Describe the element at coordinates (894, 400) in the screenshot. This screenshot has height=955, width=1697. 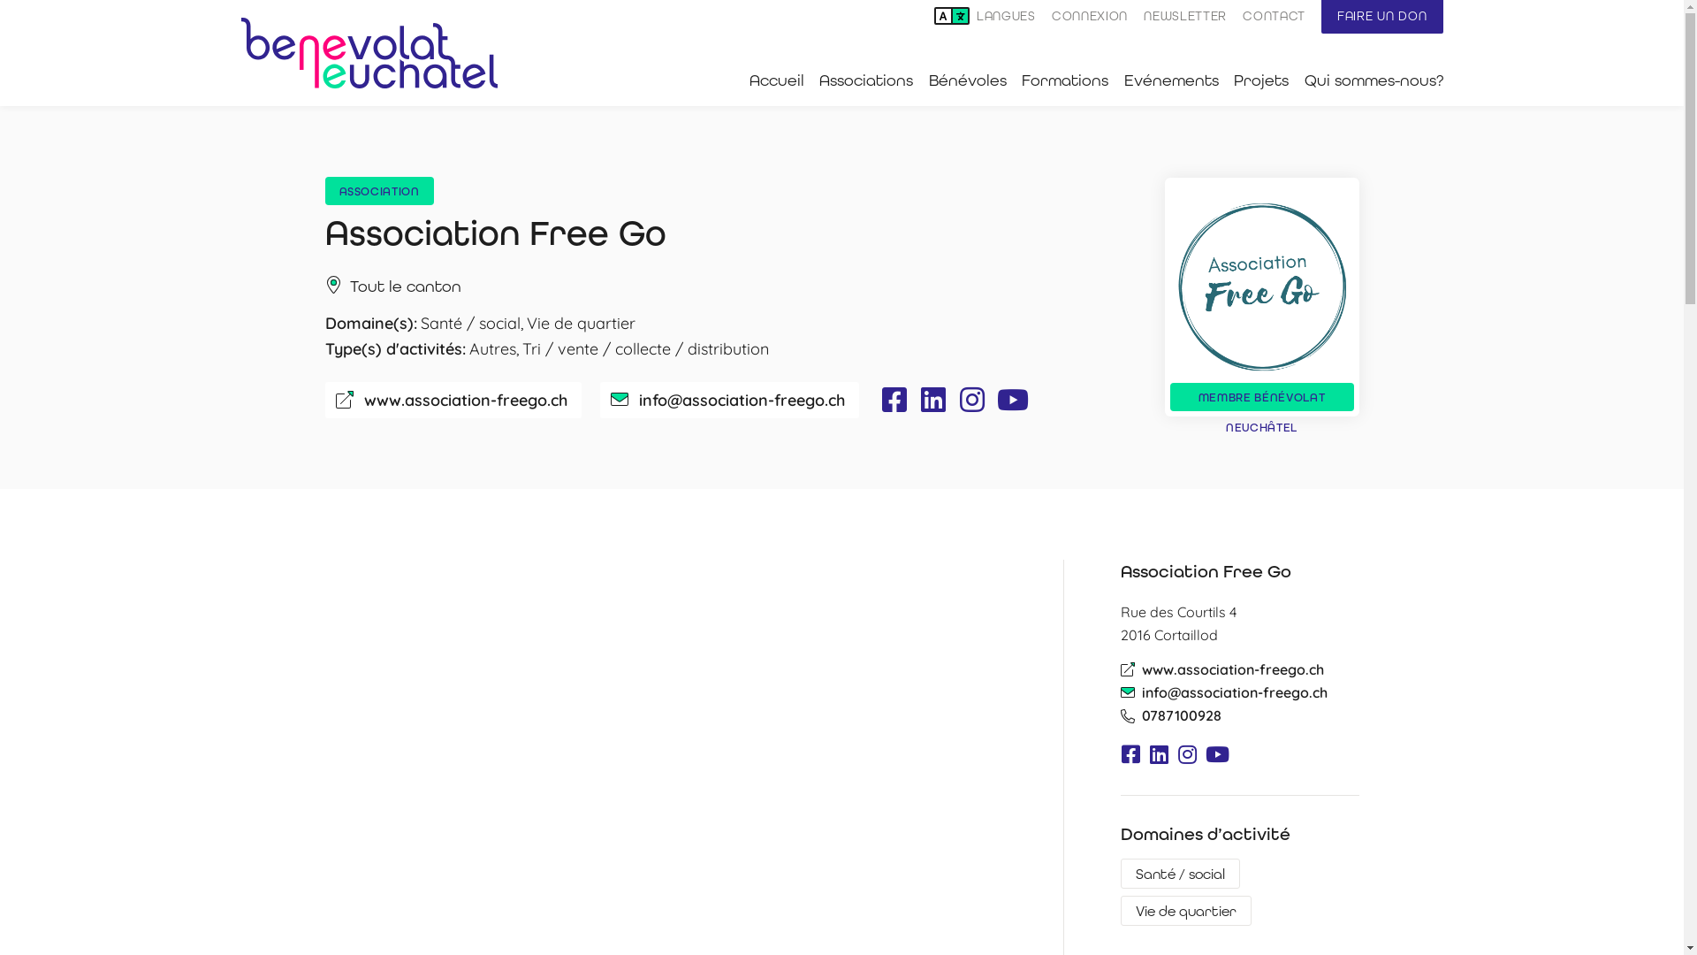
I see `Suivez-nous sur Facebook` at that location.